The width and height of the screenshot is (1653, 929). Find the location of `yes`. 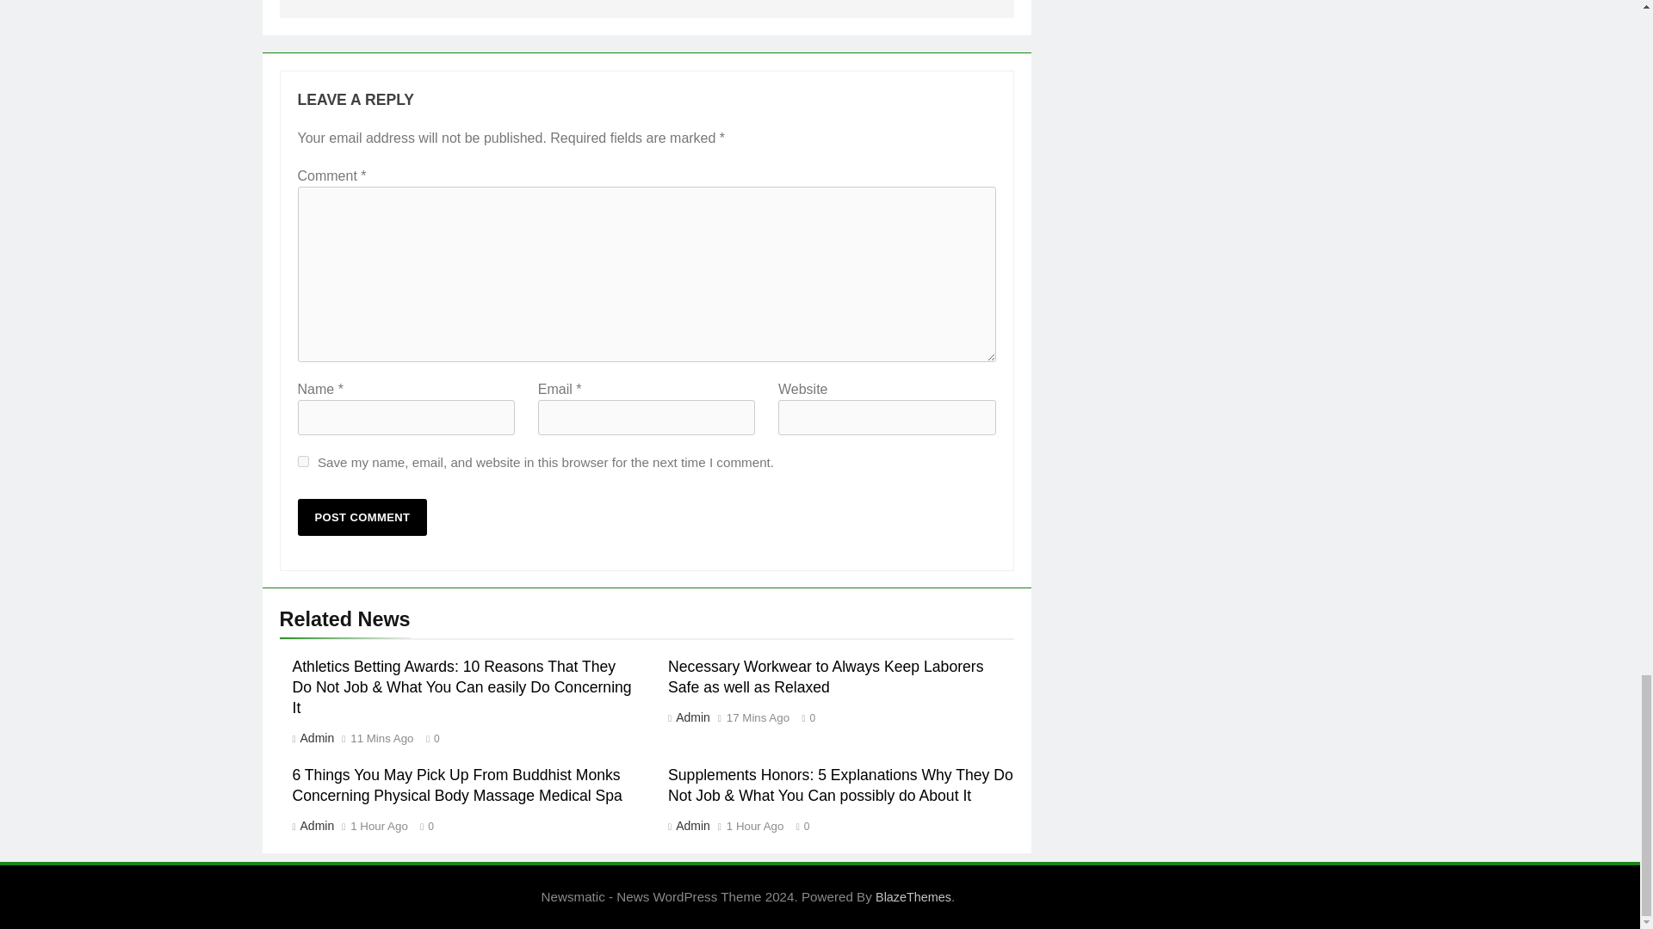

yes is located at coordinates (303, 461).